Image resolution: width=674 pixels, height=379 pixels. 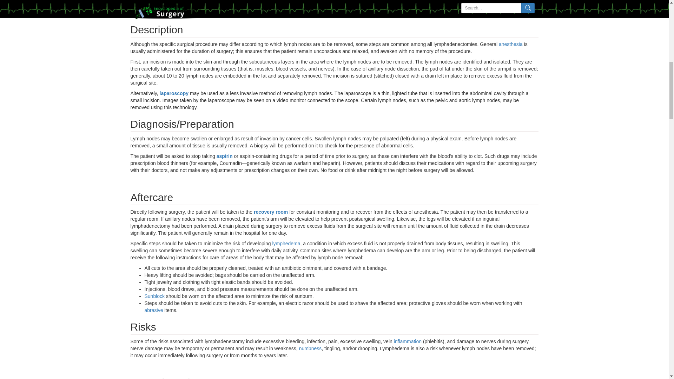 What do you see at coordinates (155, 296) in the screenshot?
I see `Sunblock` at bounding box center [155, 296].